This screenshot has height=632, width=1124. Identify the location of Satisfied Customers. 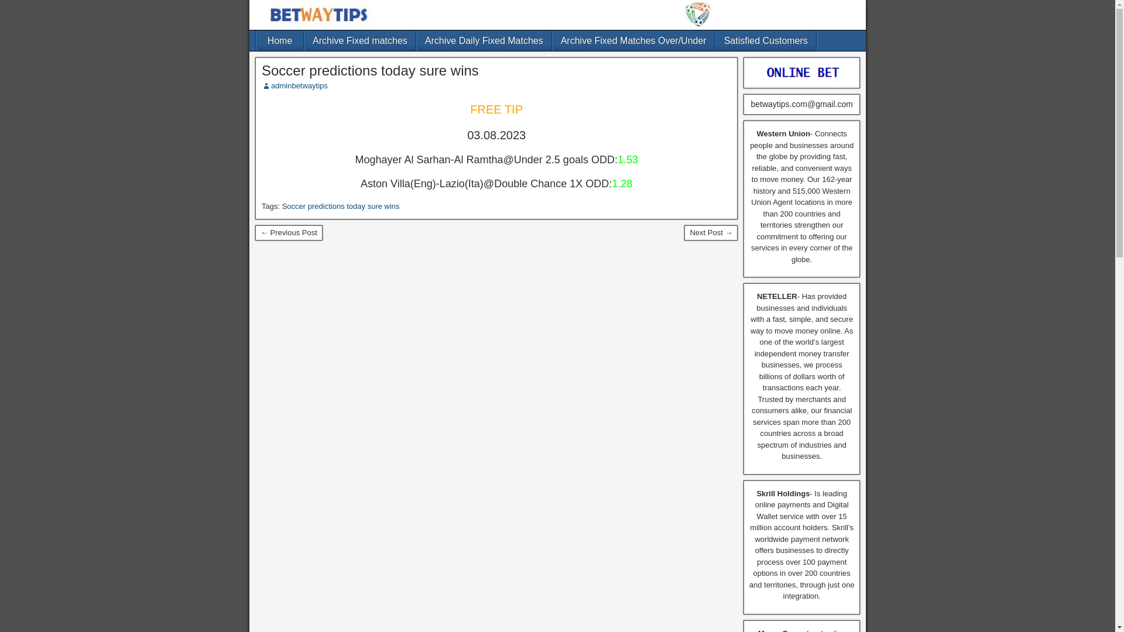
(766, 40).